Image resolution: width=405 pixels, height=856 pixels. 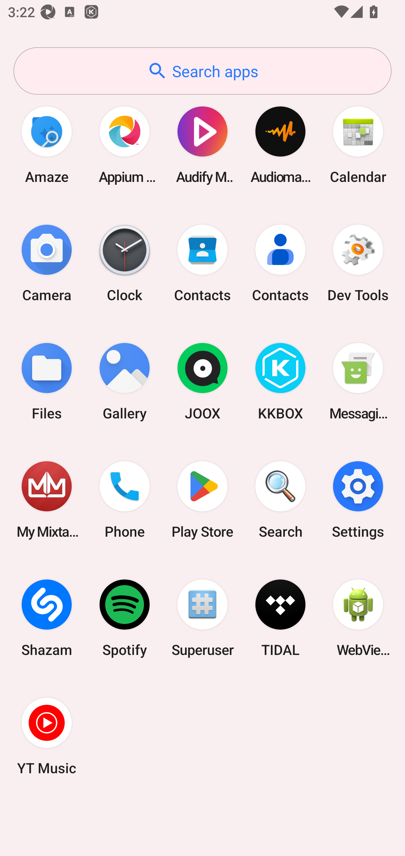 I want to click on Amaze, so click(x=47, y=145).